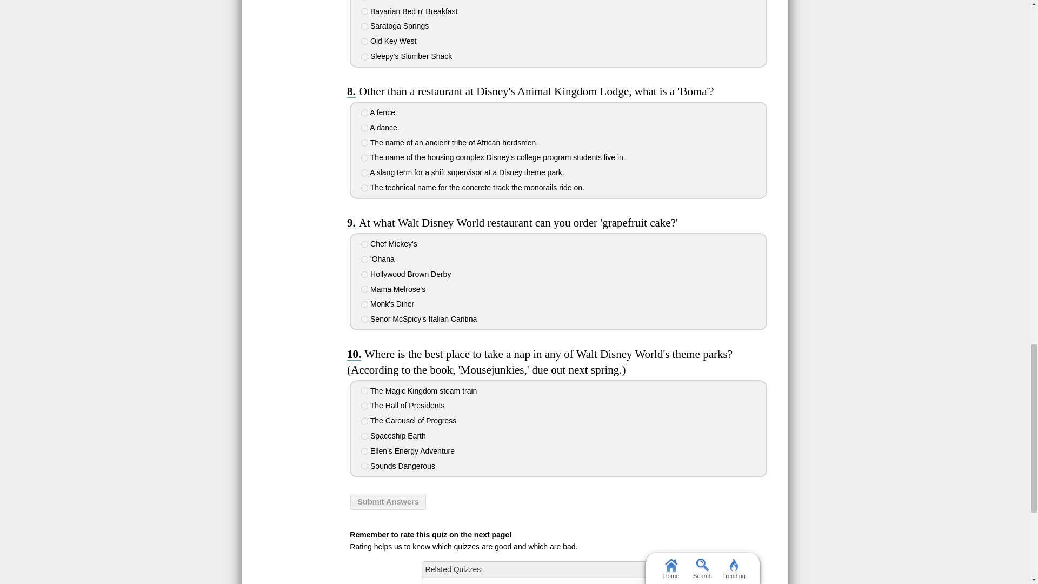 The height and width of the screenshot is (584, 1038). I want to click on Submit Answers, so click(388, 501).